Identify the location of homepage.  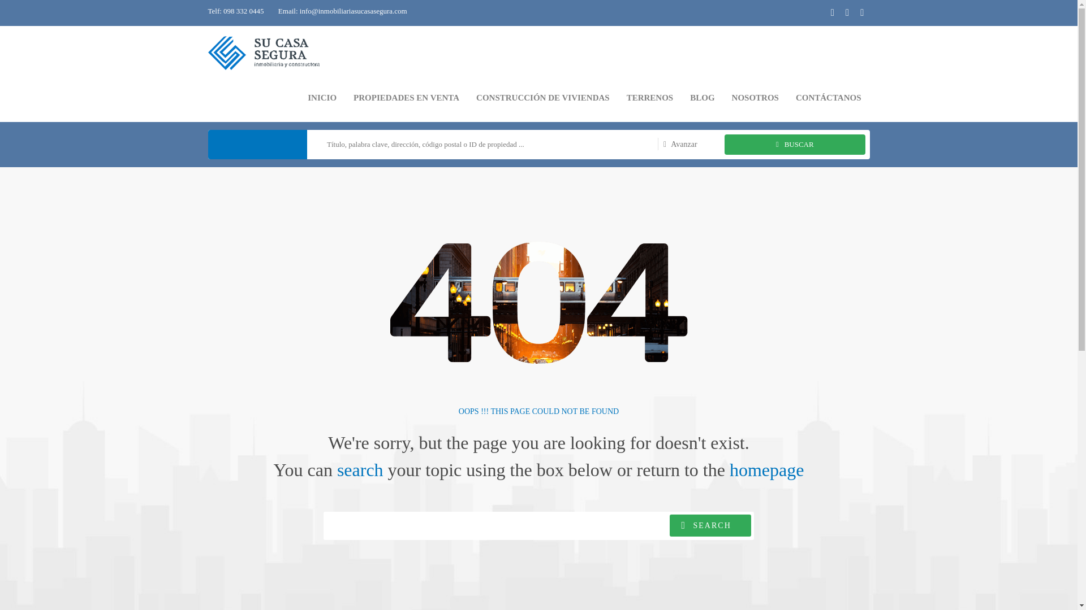
(767, 470).